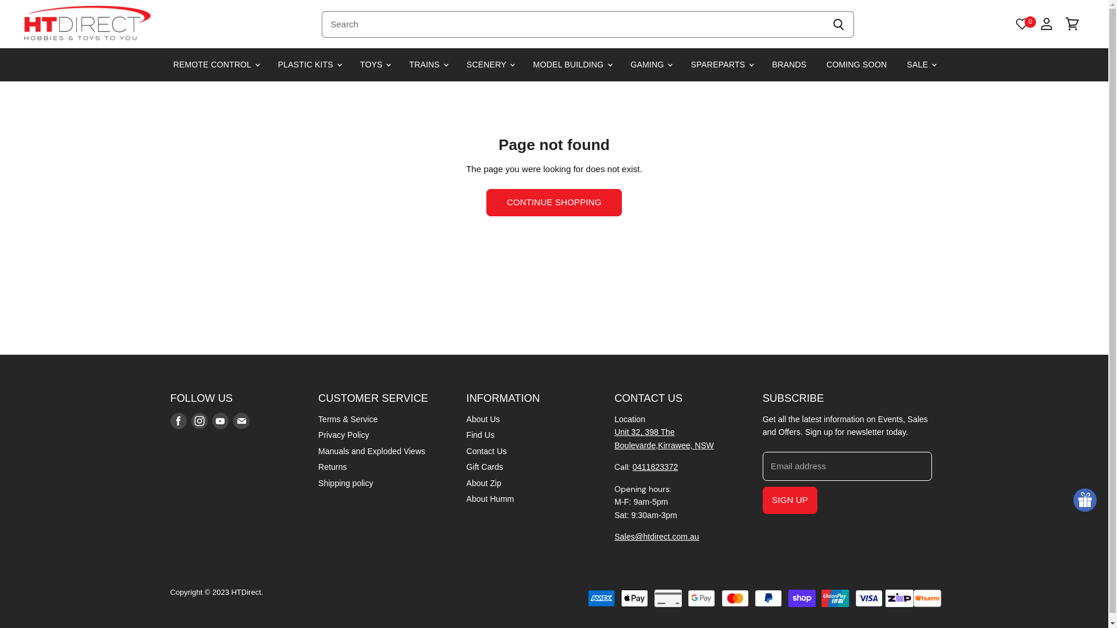  What do you see at coordinates (664, 438) in the screenshot?
I see `Unit 32, 398 The Boulevarde,Kirrawee, NSW` at bounding box center [664, 438].